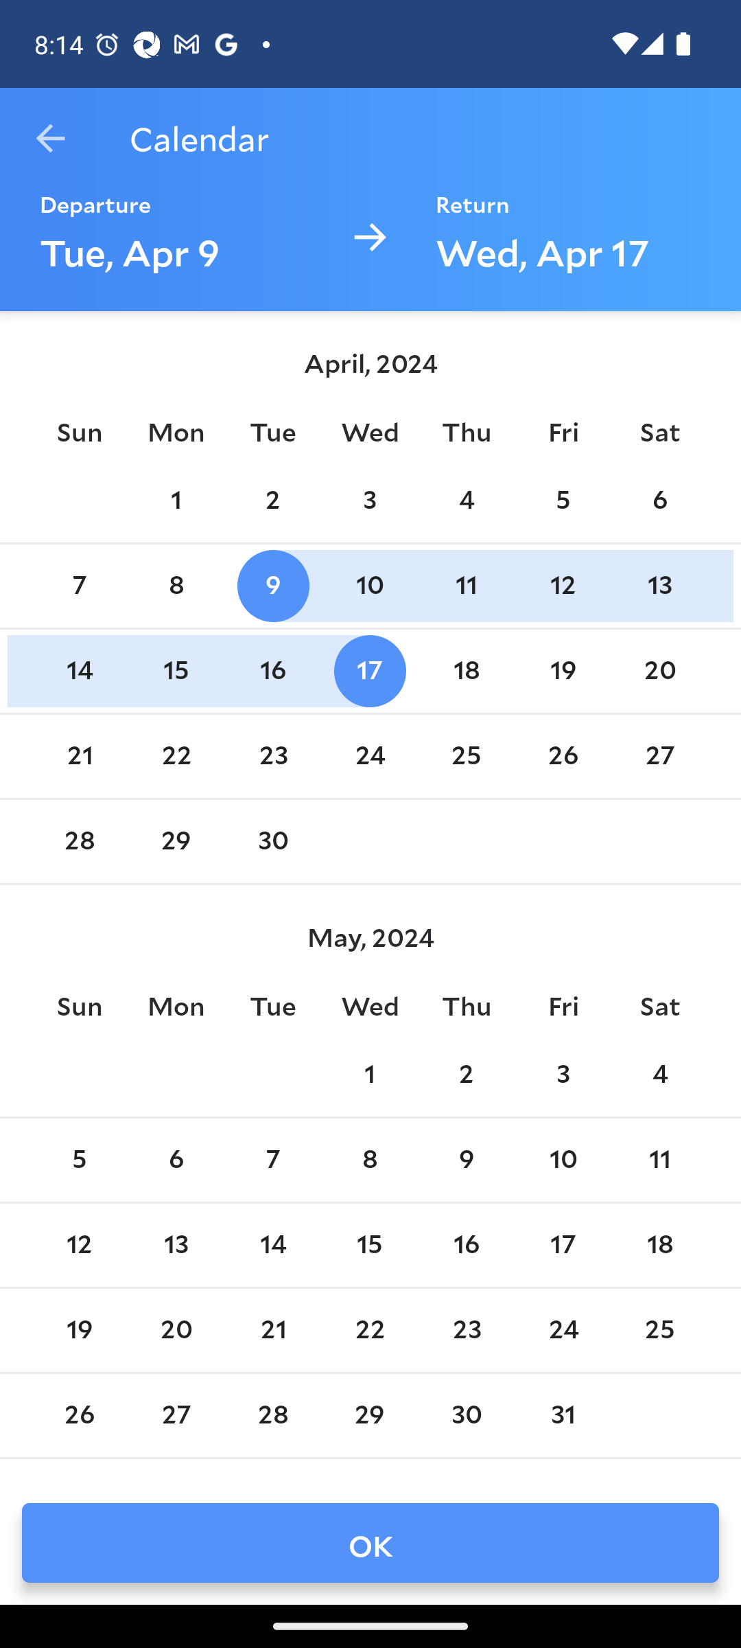 The height and width of the screenshot is (1648, 741). What do you see at coordinates (370, 501) in the screenshot?
I see `3` at bounding box center [370, 501].